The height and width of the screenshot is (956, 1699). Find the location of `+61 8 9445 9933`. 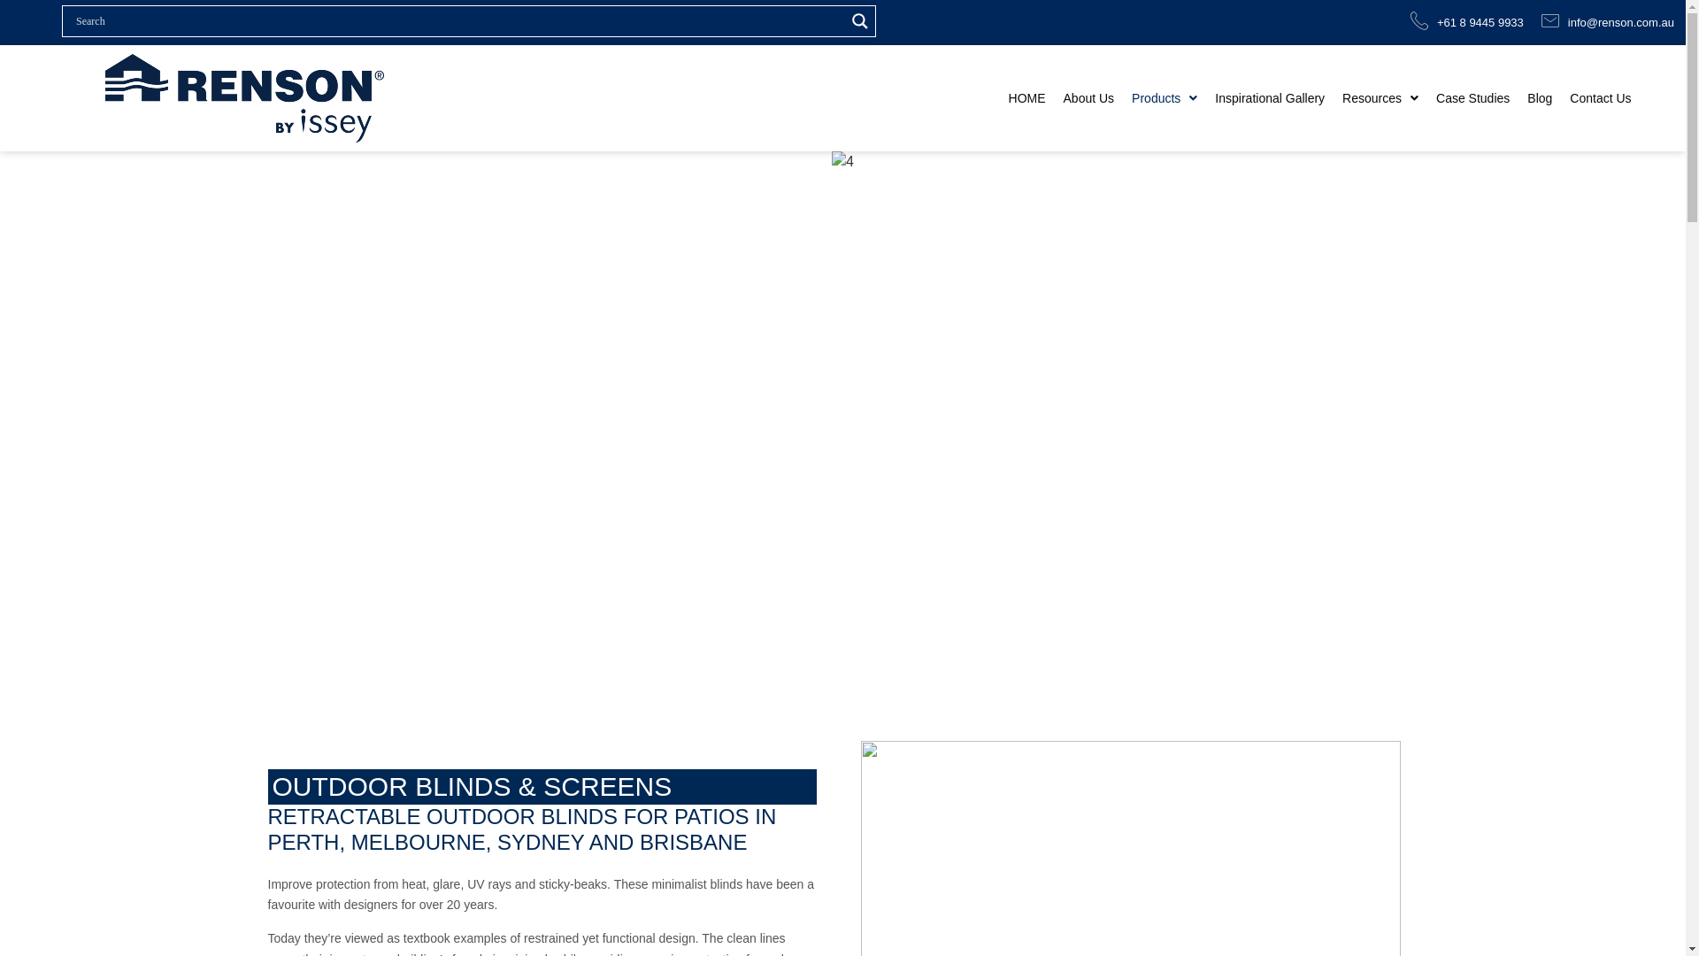

+61 8 9445 9933 is located at coordinates (1467, 23).